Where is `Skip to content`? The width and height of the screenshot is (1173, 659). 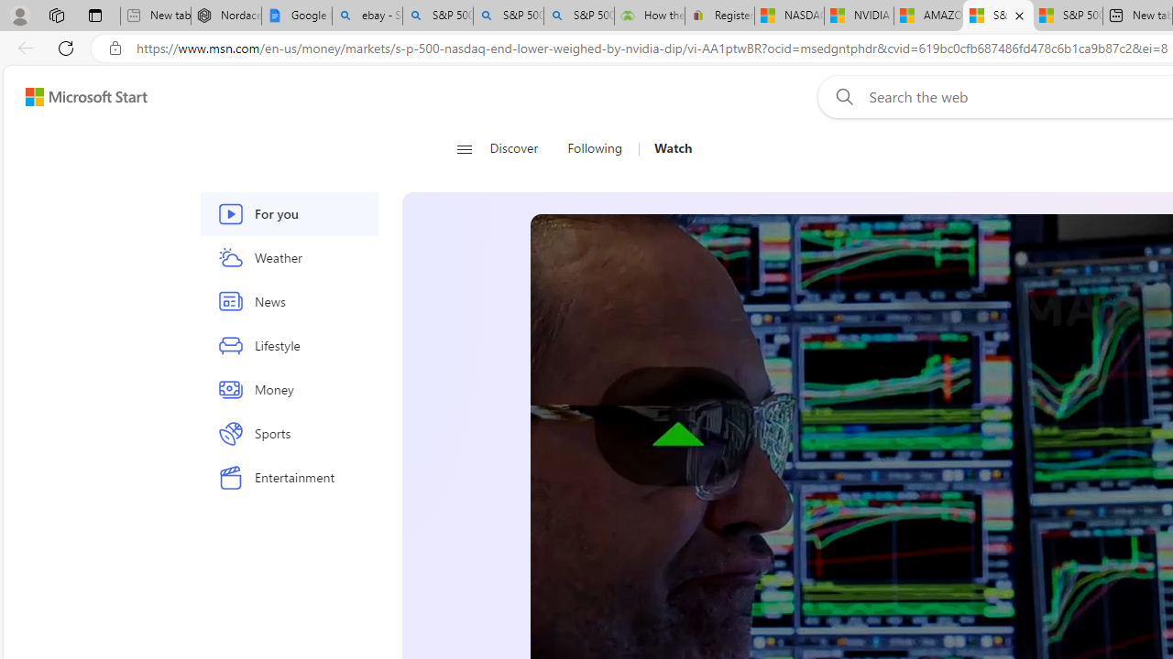 Skip to content is located at coordinates (79, 97).